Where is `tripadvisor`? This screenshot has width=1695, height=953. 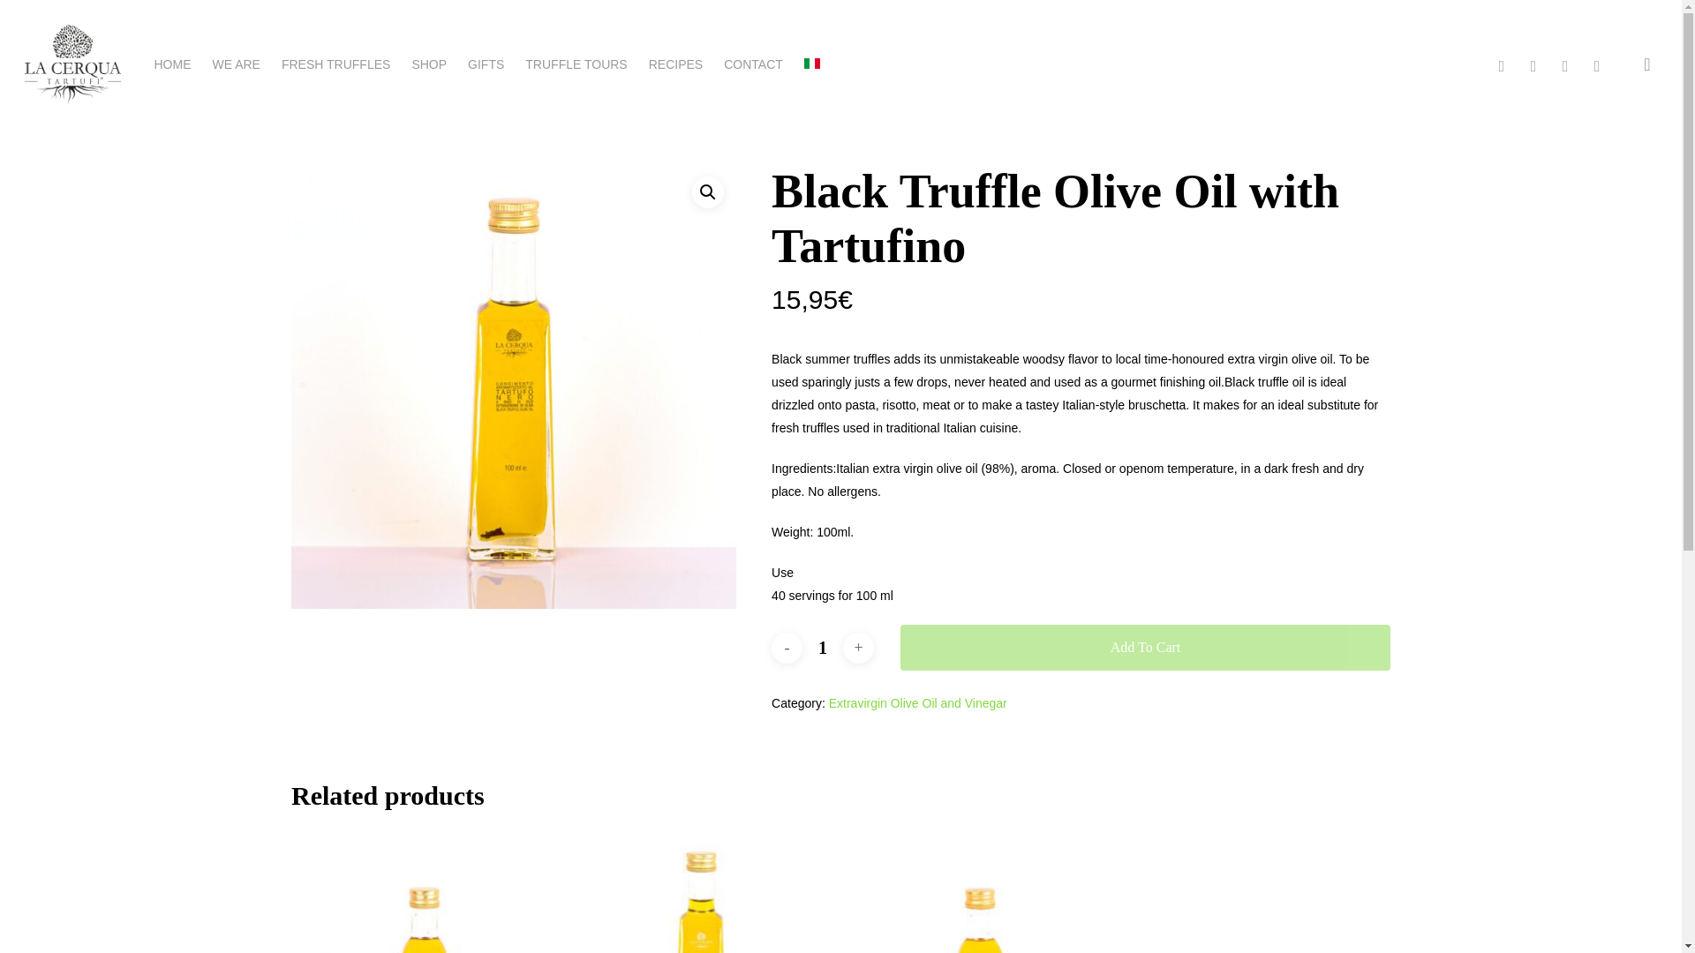 tripadvisor is located at coordinates (1564, 64).